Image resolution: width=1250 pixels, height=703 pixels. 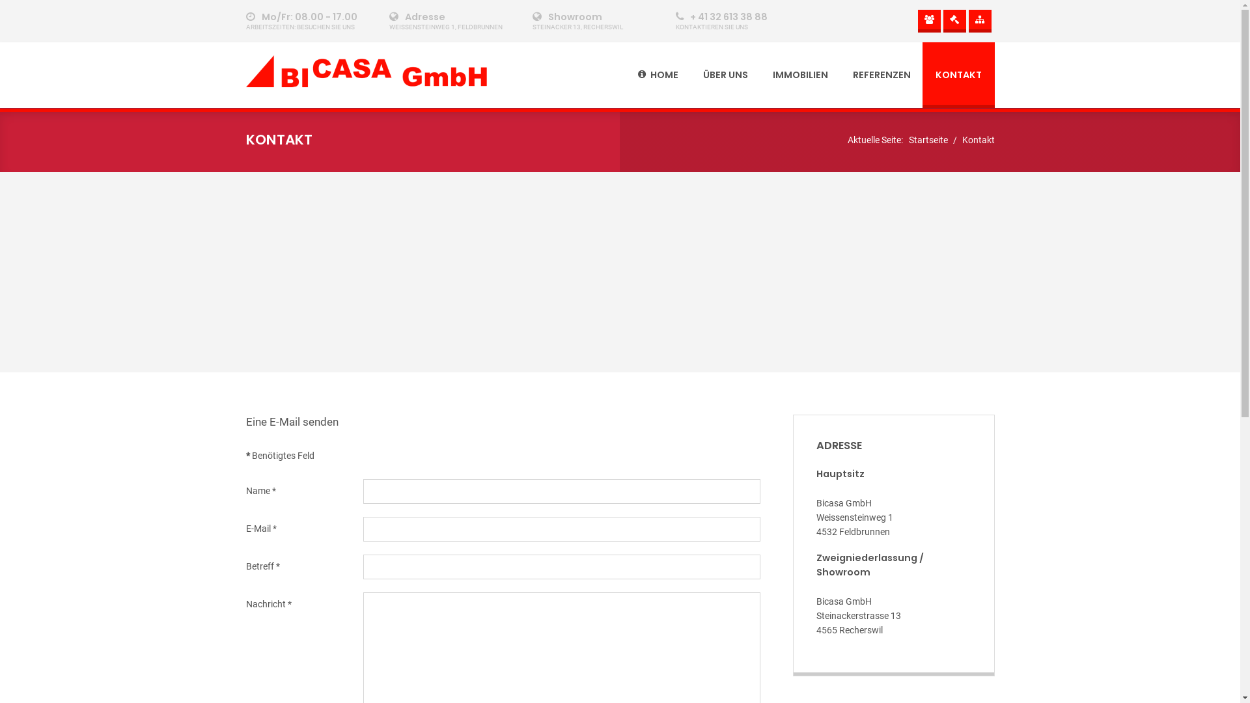 What do you see at coordinates (658, 76) in the screenshot?
I see `HOME` at bounding box center [658, 76].